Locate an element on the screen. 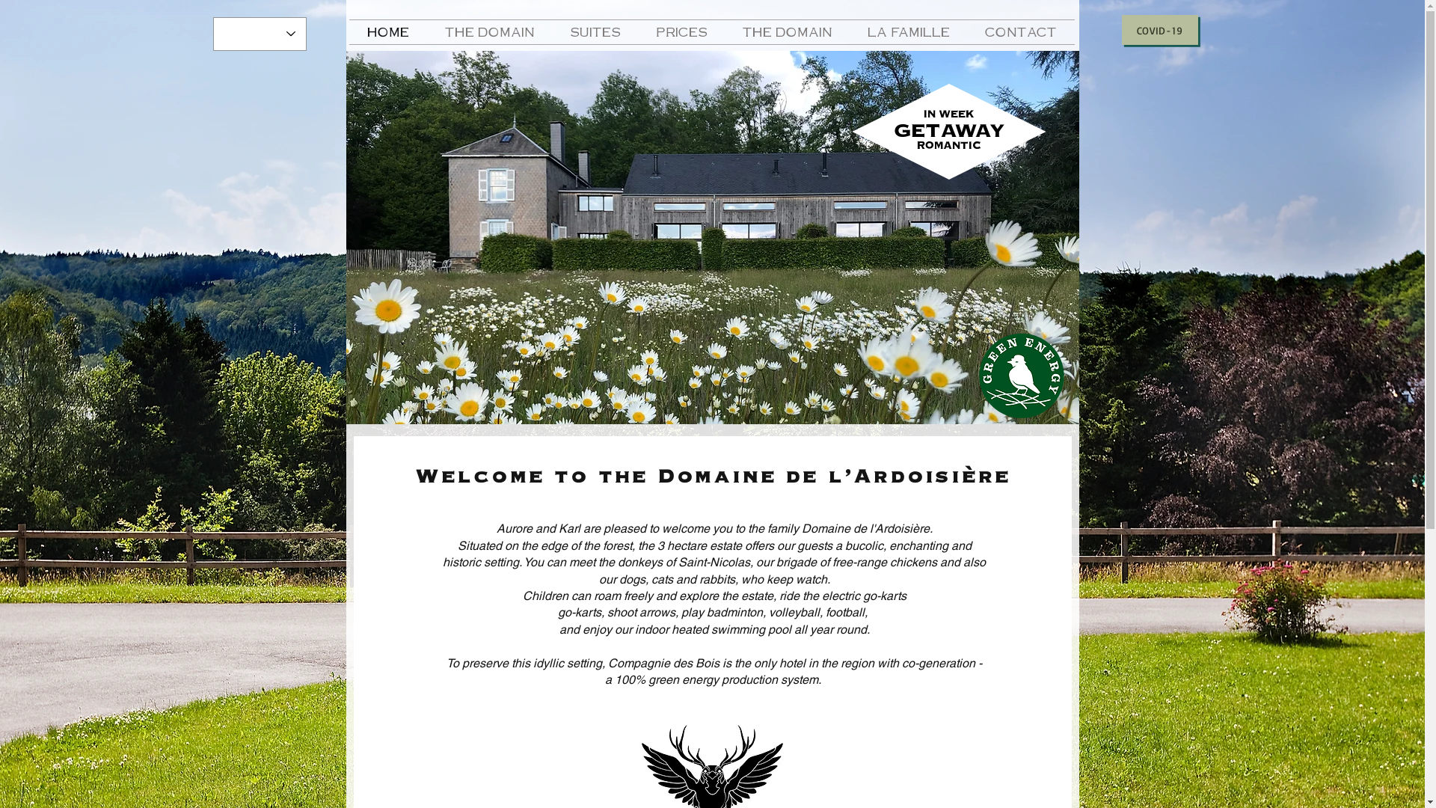  COVID-19 is located at coordinates (1160, 30).